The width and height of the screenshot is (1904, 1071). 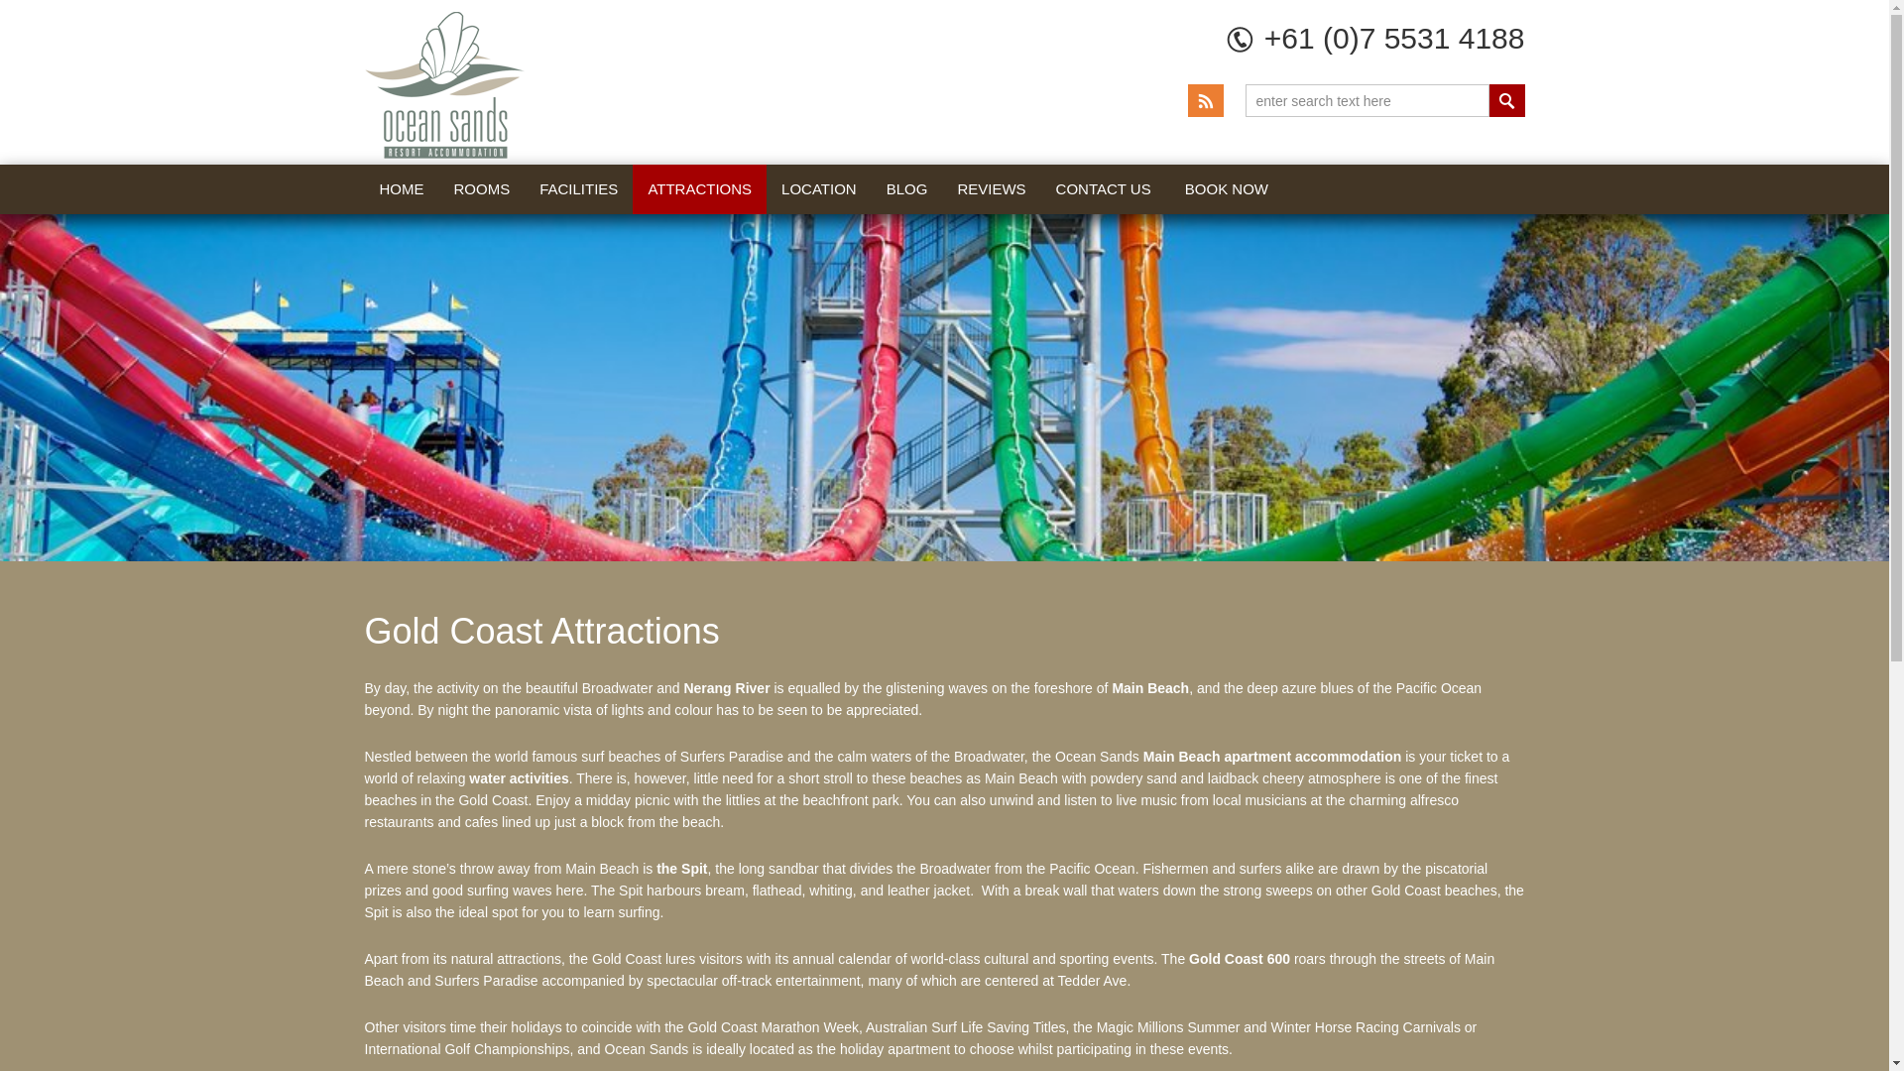 I want to click on BOOK NOW, so click(x=1227, y=189).